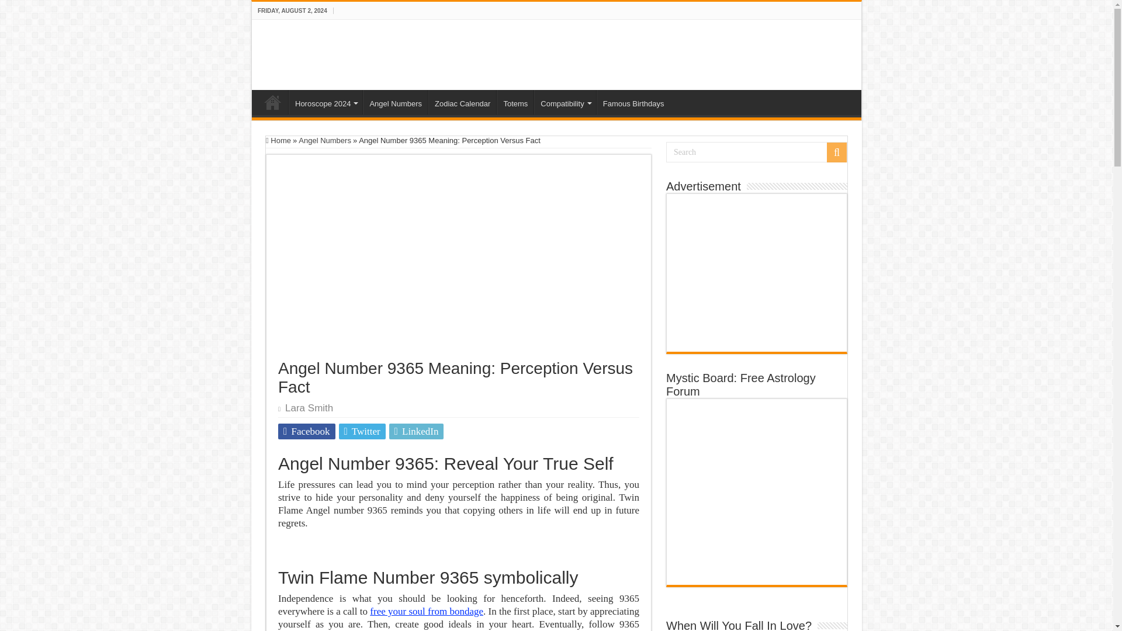 This screenshot has width=1122, height=631. Describe the element at coordinates (395, 102) in the screenshot. I see `Angel Numbers` at that location.